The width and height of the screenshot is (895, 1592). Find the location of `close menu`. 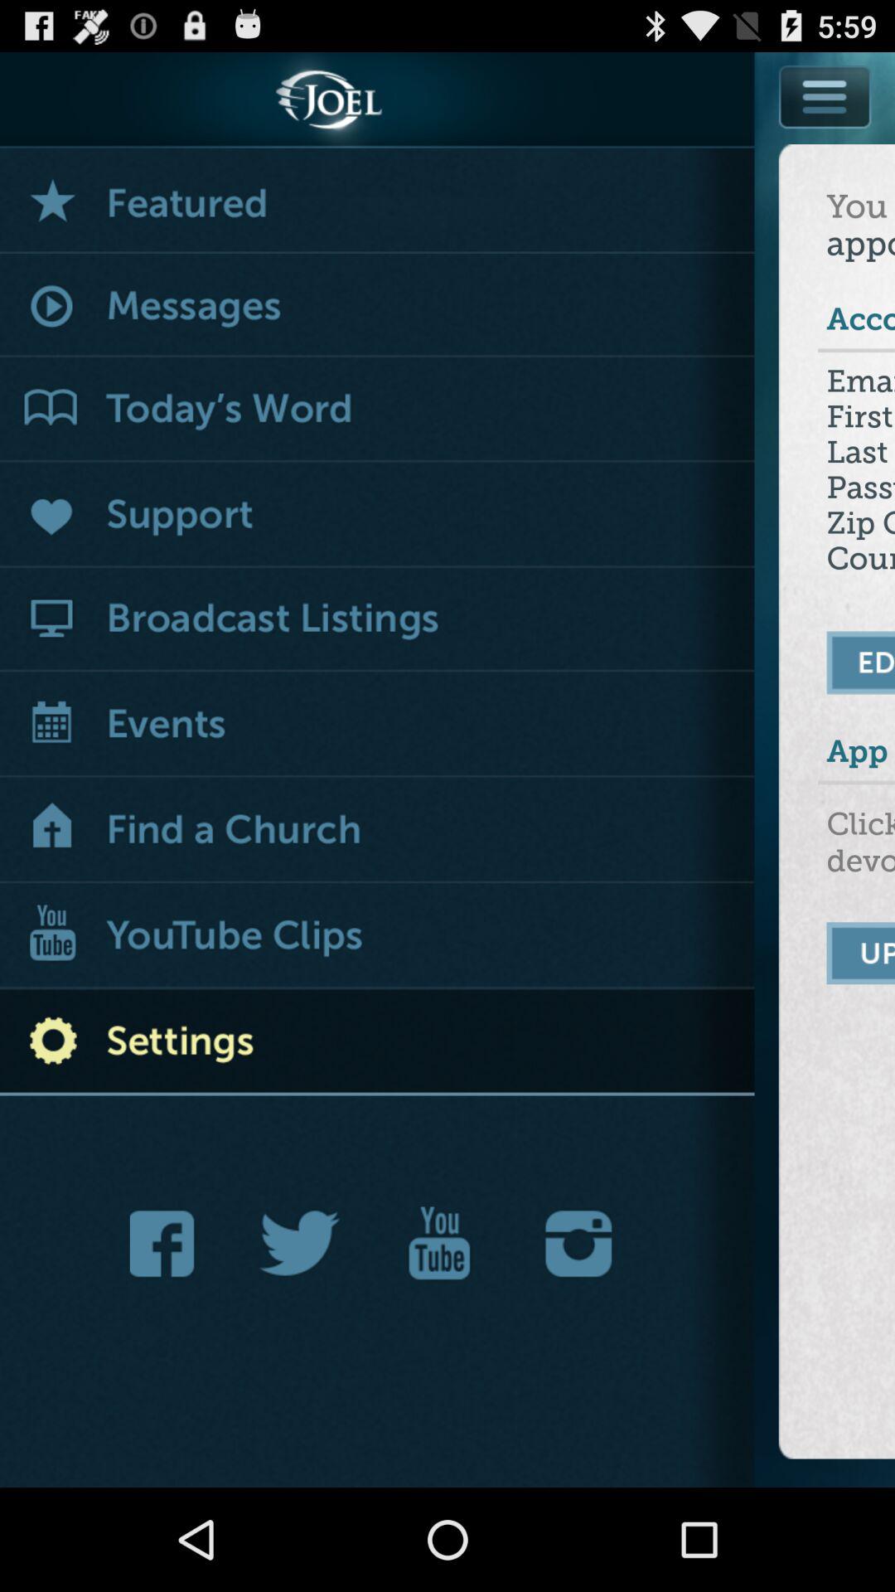

close menu is located at coordinates (825, 134).